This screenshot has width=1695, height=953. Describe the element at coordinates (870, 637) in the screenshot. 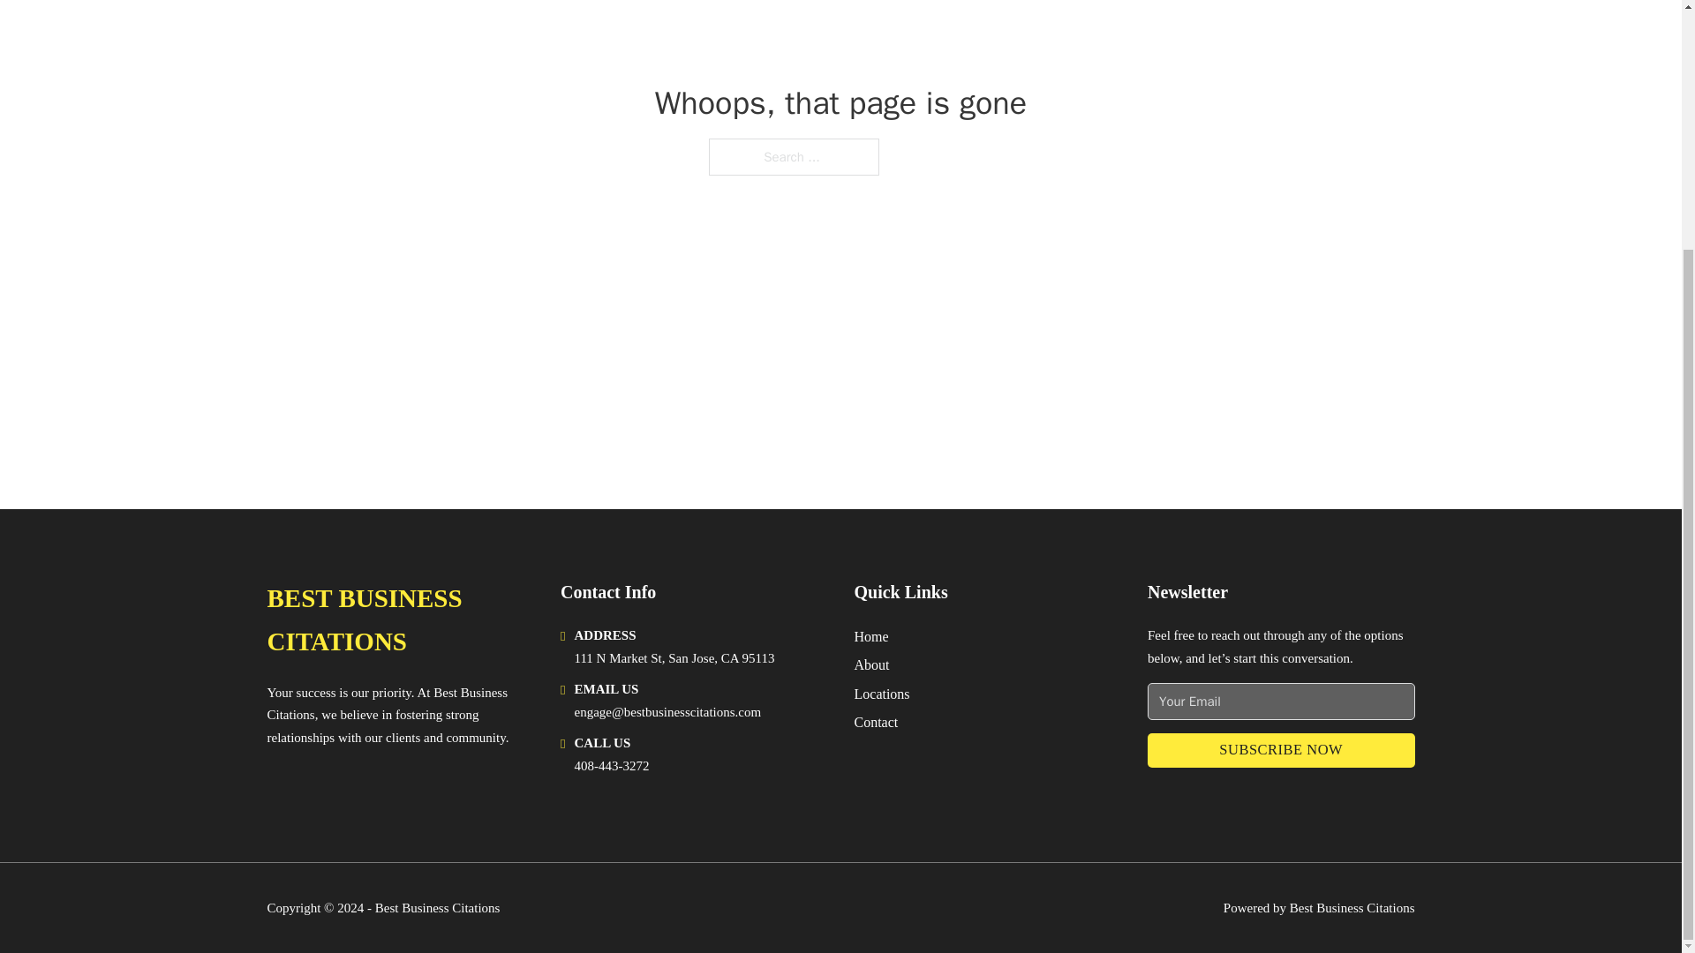

I see `Home` at that location.